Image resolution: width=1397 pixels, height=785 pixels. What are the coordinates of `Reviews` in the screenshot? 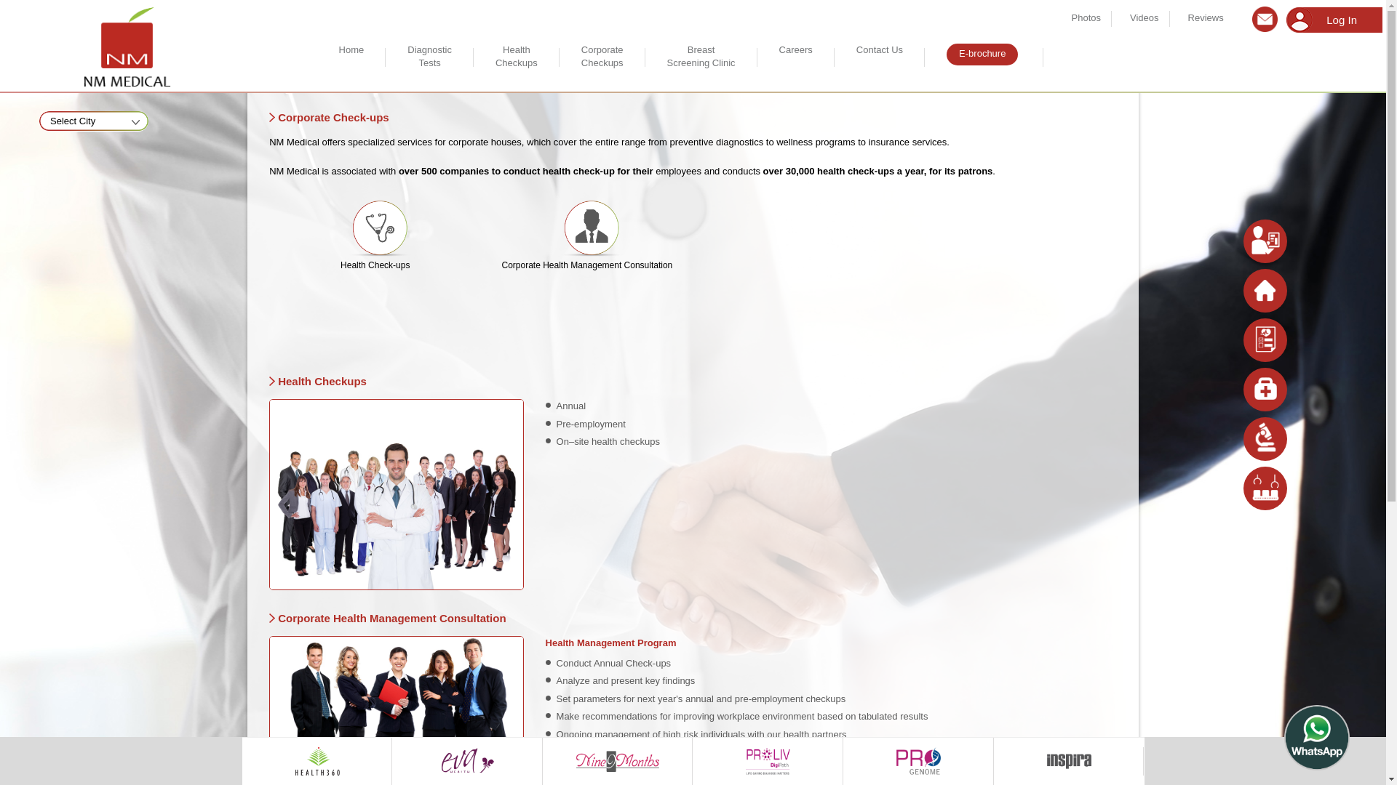 It's located at (879, 62).